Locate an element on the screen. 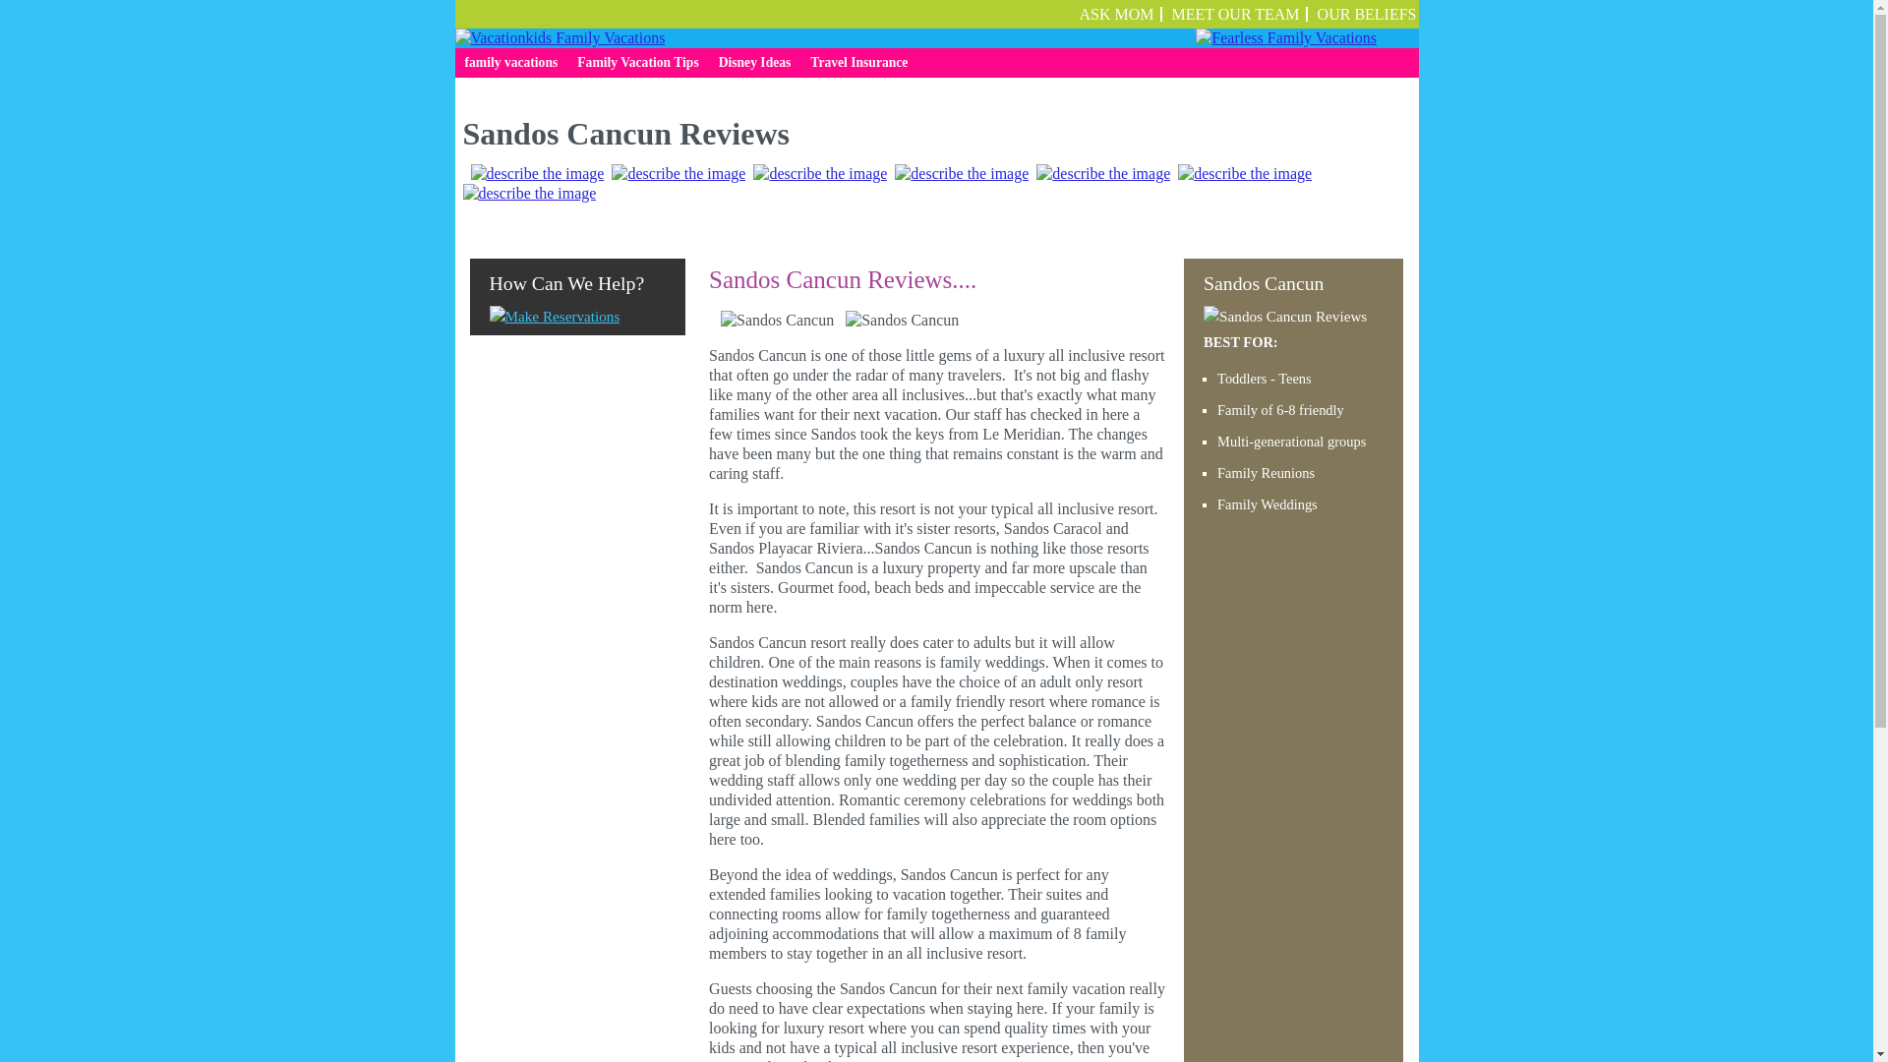 The width and height of the screenshot is (1888, 1062). OUR BELIEFS is located at coordinates (1367, 14).